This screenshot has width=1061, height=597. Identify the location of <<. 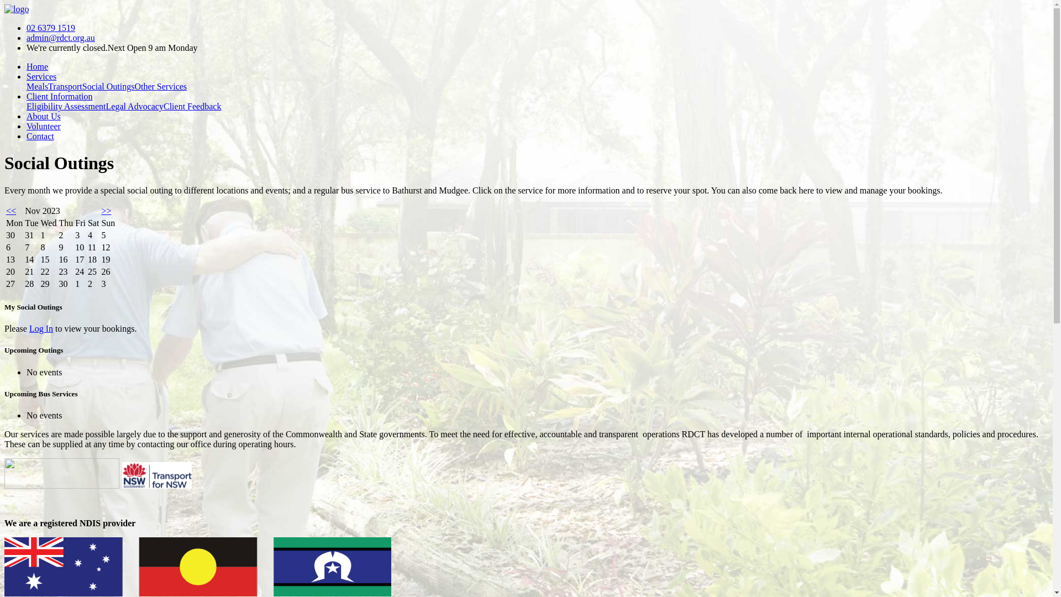
(11, 211).